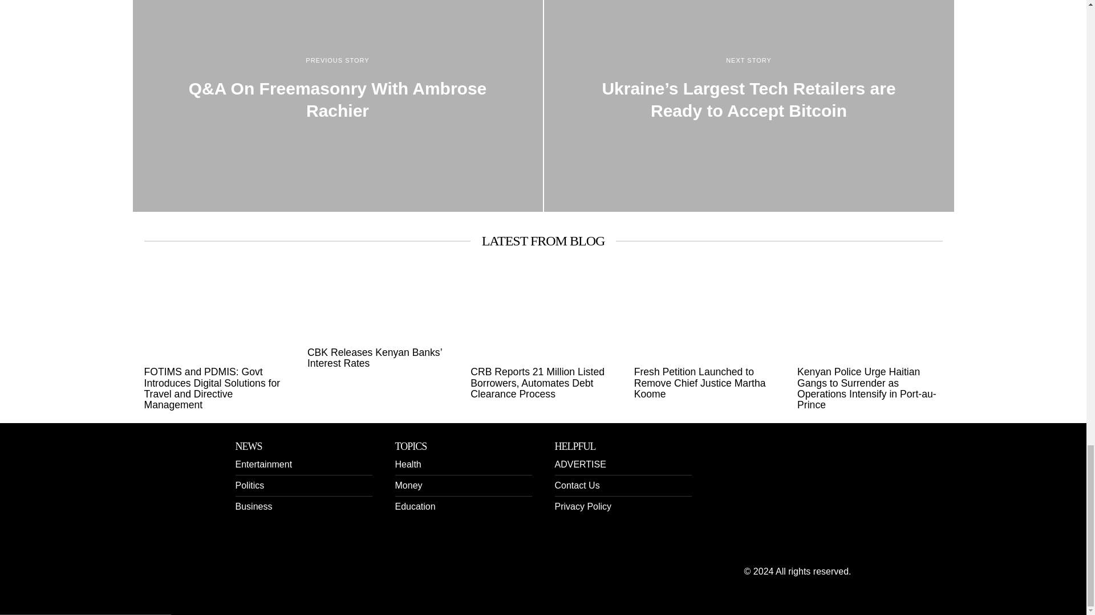 This screenshot has height=615, width=1095. I want to click on Politics, so click(249, 485).